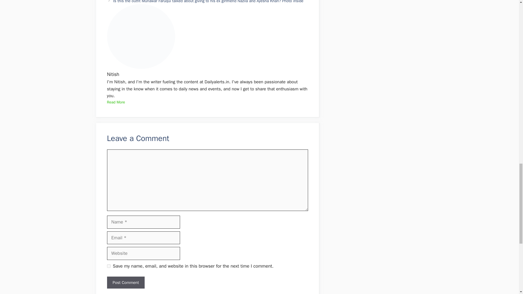 Image resolution: width=523 pixels, height=294 pixels. Describe the element at coordinates (115, 102) in the screenshot. I see `Read more about this author` at that location.